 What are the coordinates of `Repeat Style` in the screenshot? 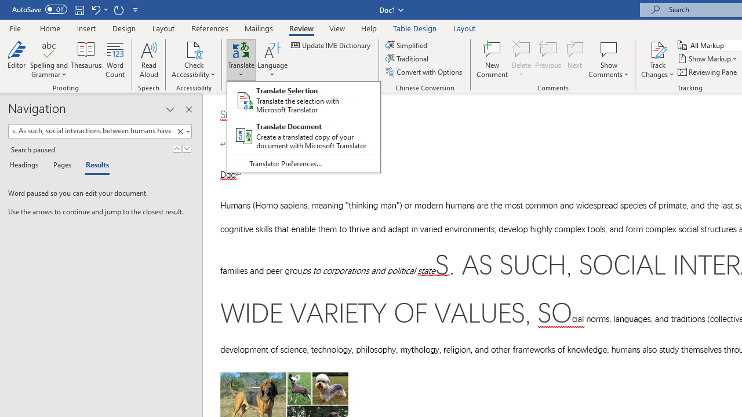 It's located at (118, 9).